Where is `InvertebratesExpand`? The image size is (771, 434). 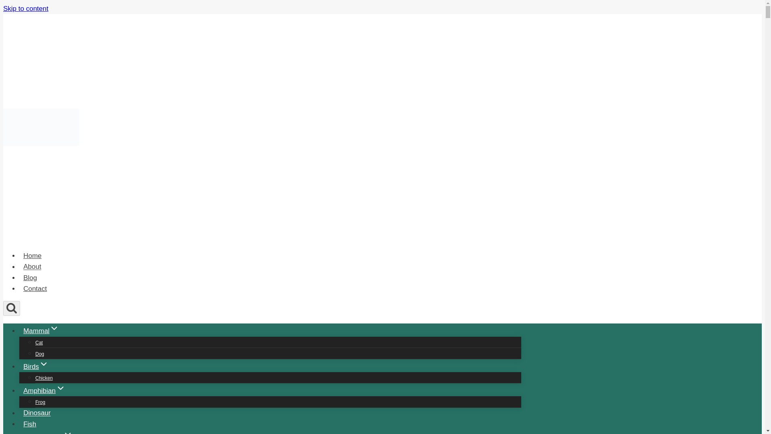 InvertebratesExpand is located at coordinates (48, 432).